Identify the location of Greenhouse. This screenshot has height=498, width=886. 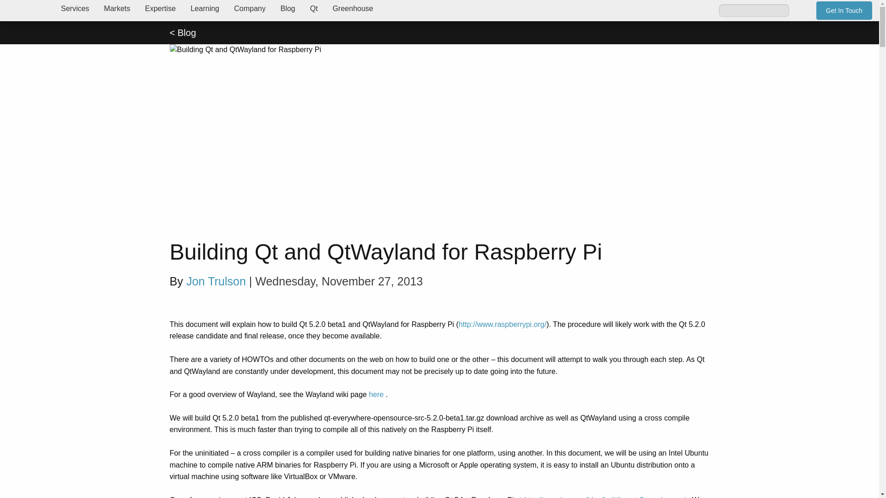
(353, 8).